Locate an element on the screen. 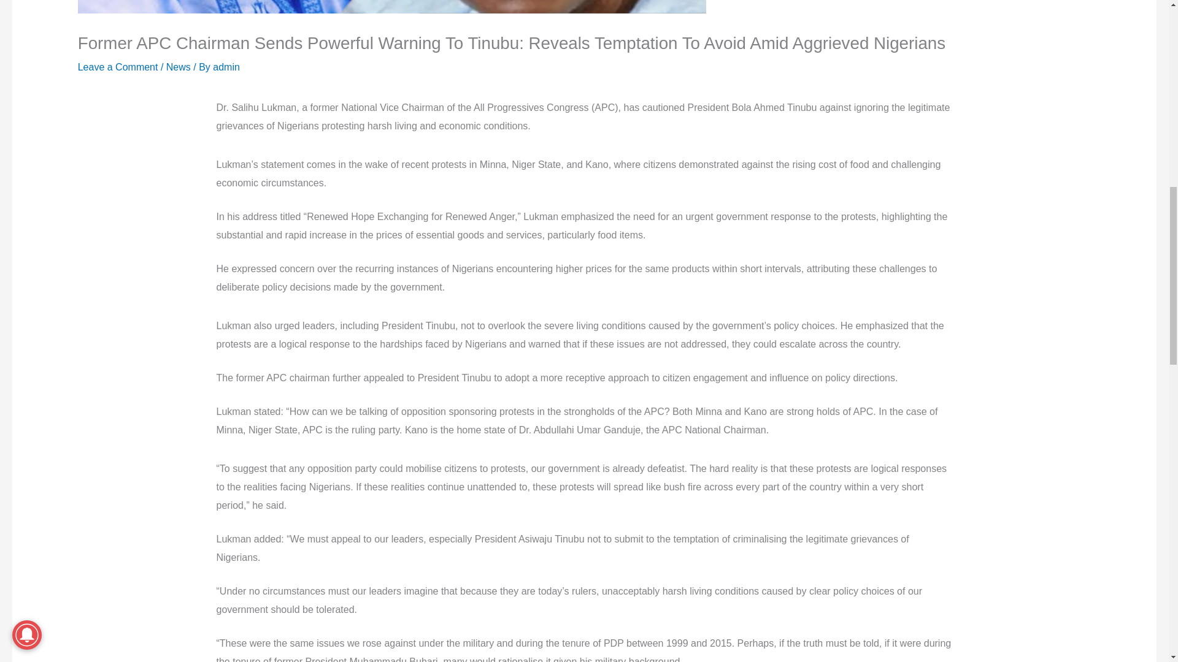 Image resolution: width=1178 pixels, height=662 pixels. admin is located at coordinates (226, 67).